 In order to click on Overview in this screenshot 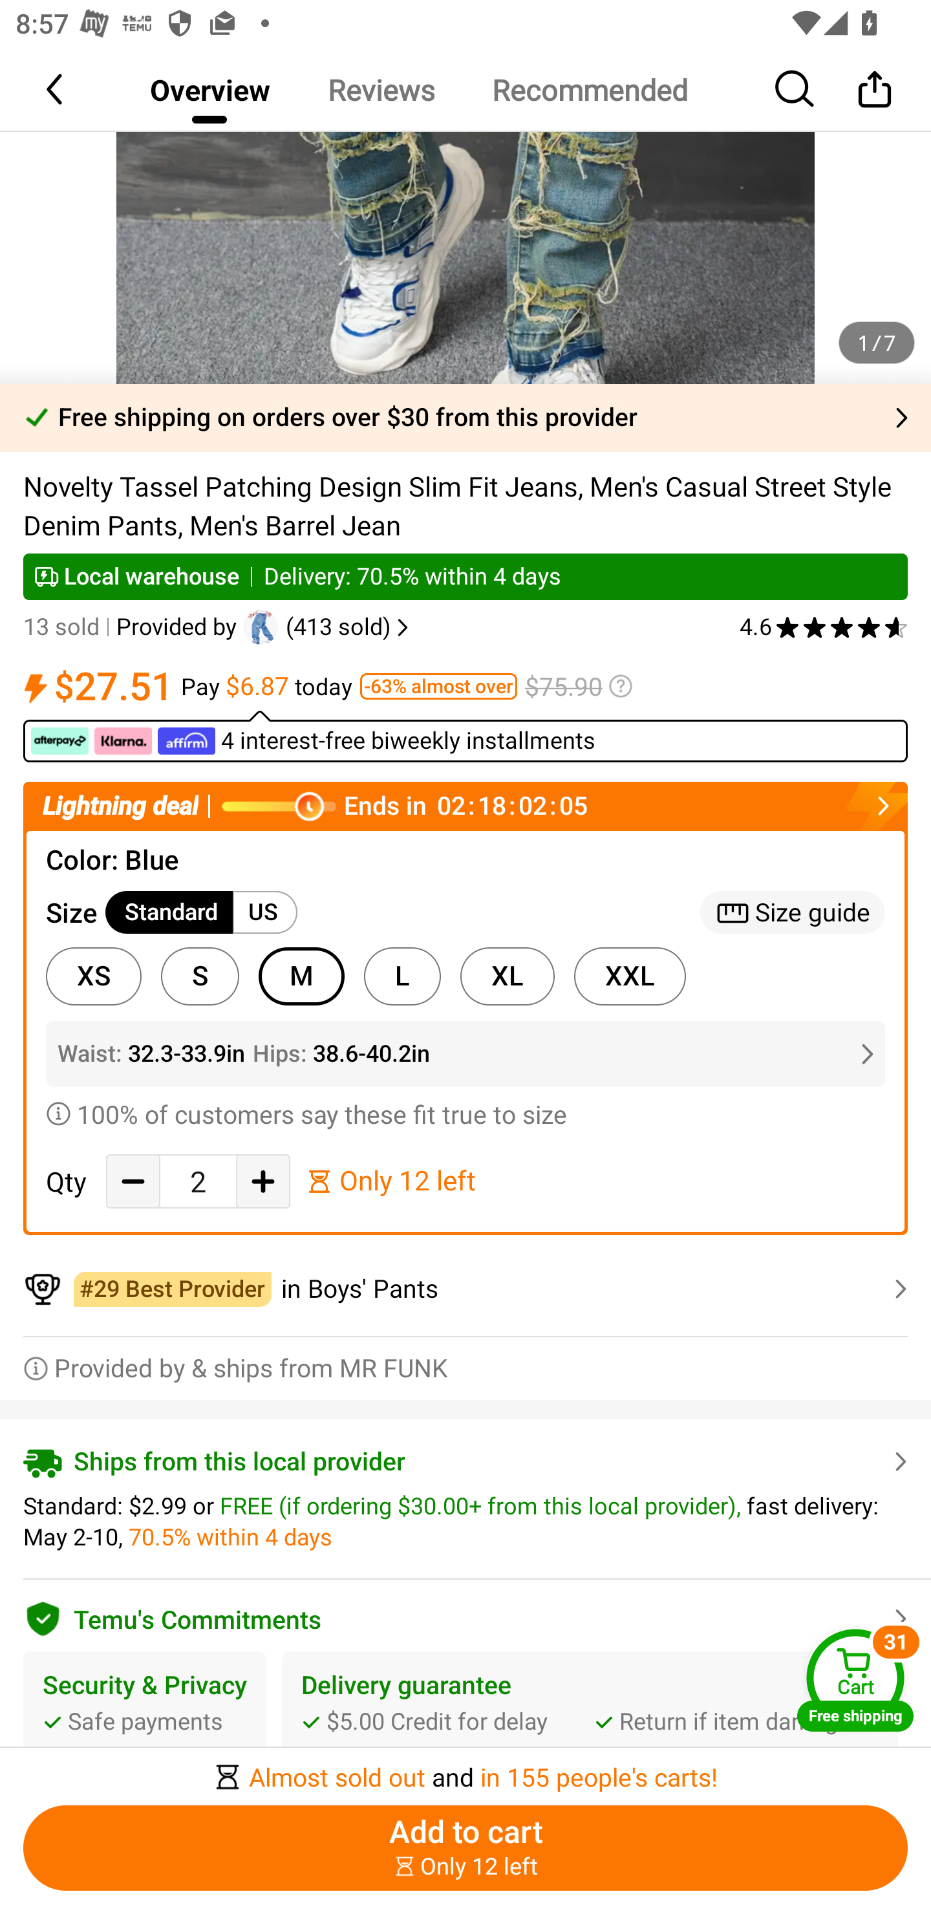, I will do `click(209, 89)`.